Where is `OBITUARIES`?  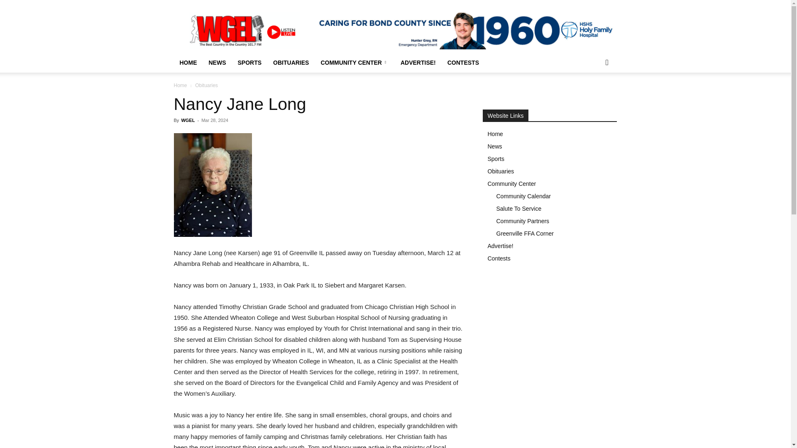 OBITUARIES is located at coordinates (291, 62).